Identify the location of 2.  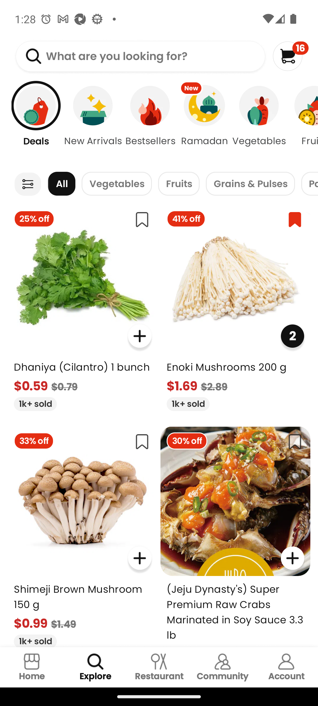
(292, 336).